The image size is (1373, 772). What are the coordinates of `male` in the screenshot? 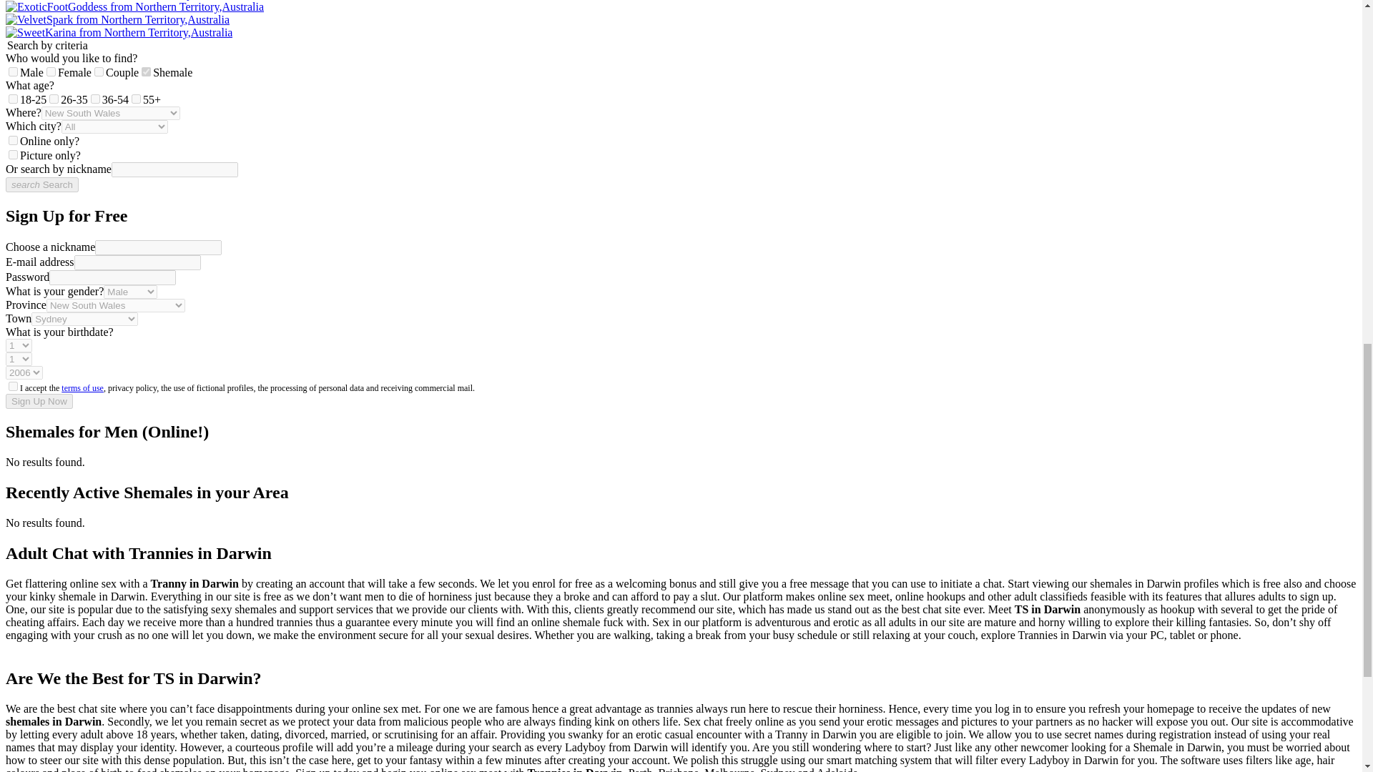 It's located at (13, 71).